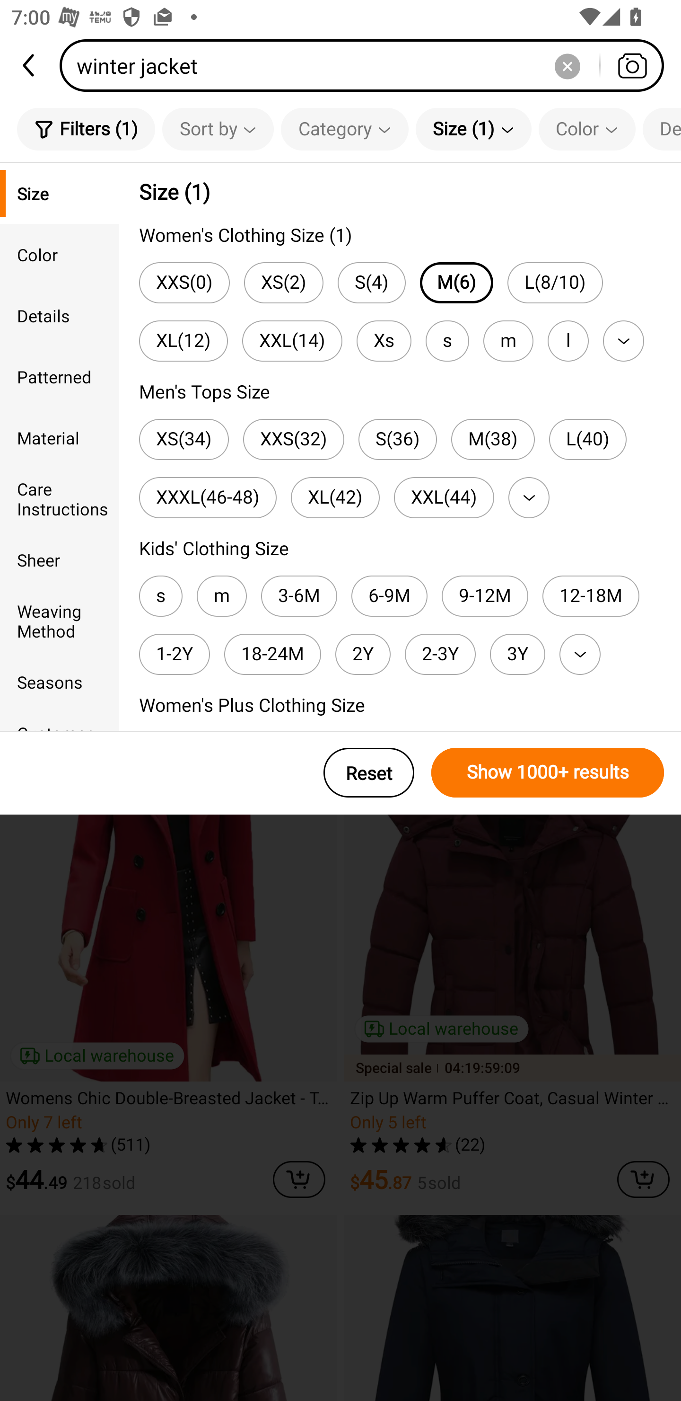 The width and height of the screenshot is (681, 1401). What do you see at coordinates (60, 437) in the screenshot?
I see `Material` at bounding box center [60, 437].